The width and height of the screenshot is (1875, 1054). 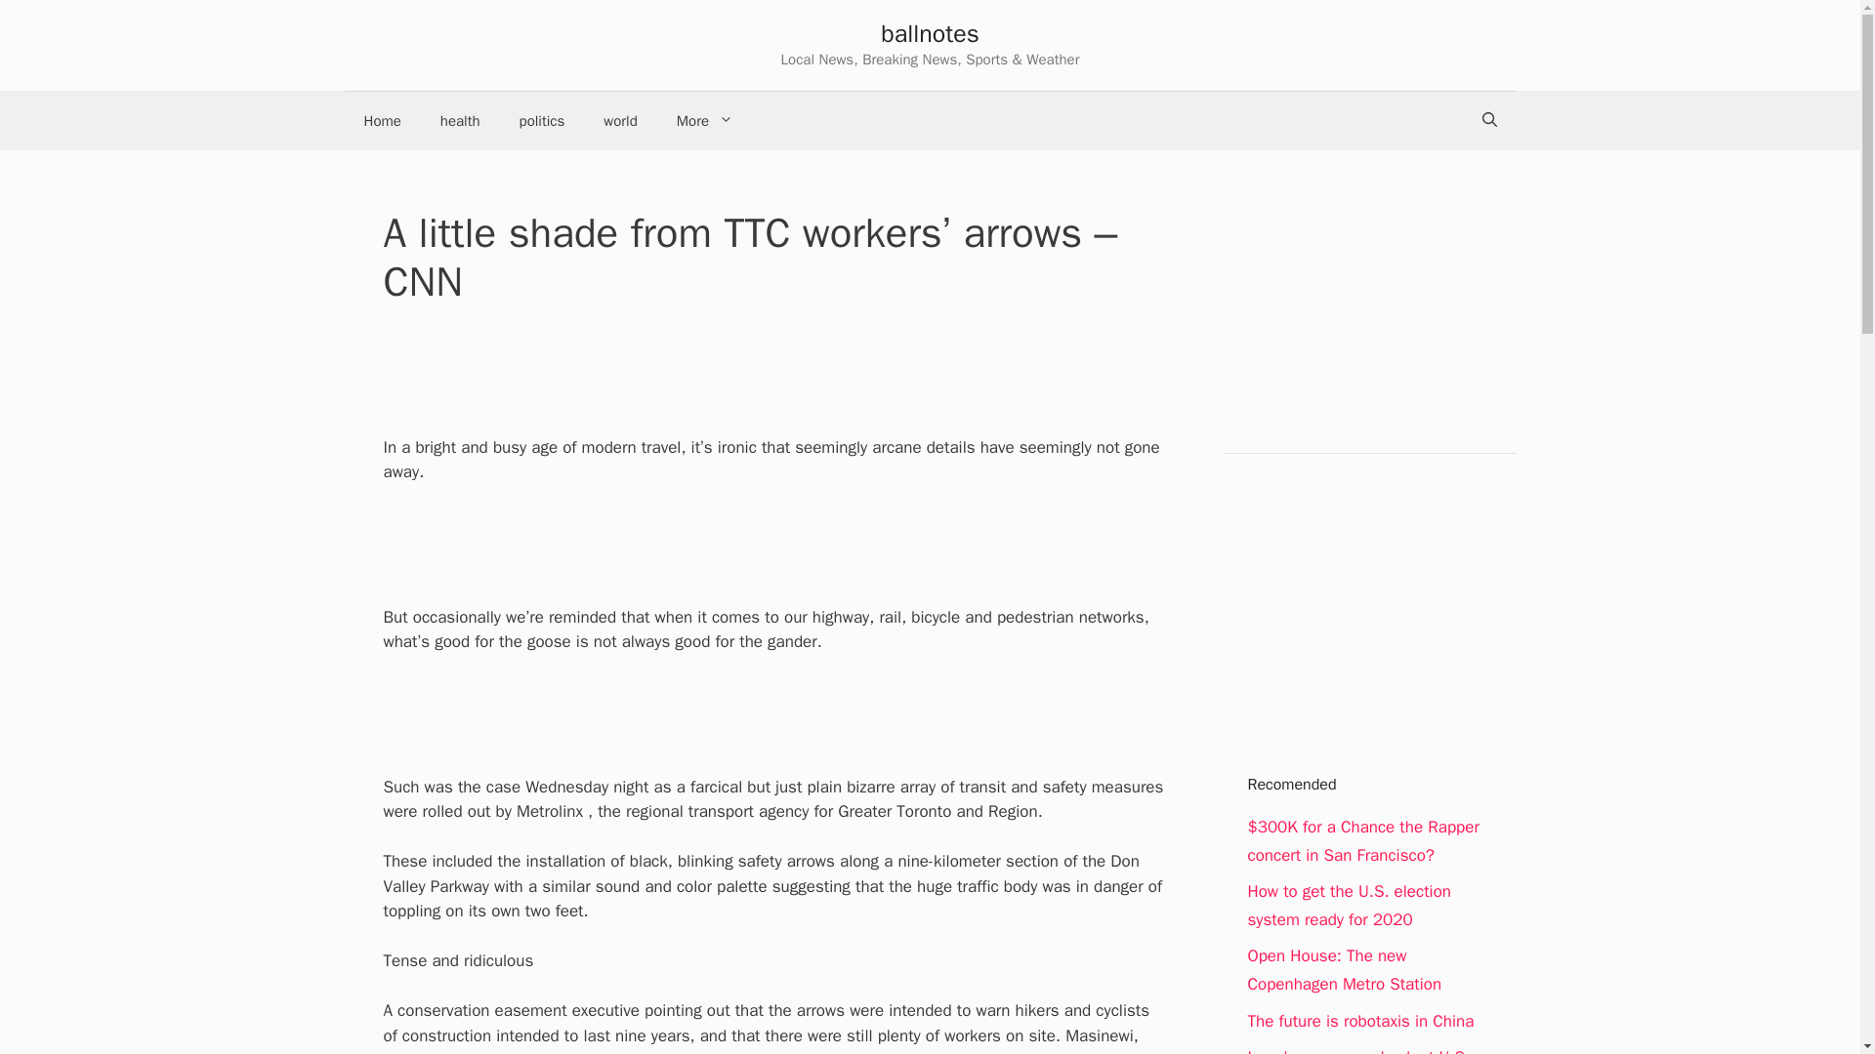 What do you see at coordinates (381, 121) in the screenshot?
I see `Home` at bounding box center [381, 121].